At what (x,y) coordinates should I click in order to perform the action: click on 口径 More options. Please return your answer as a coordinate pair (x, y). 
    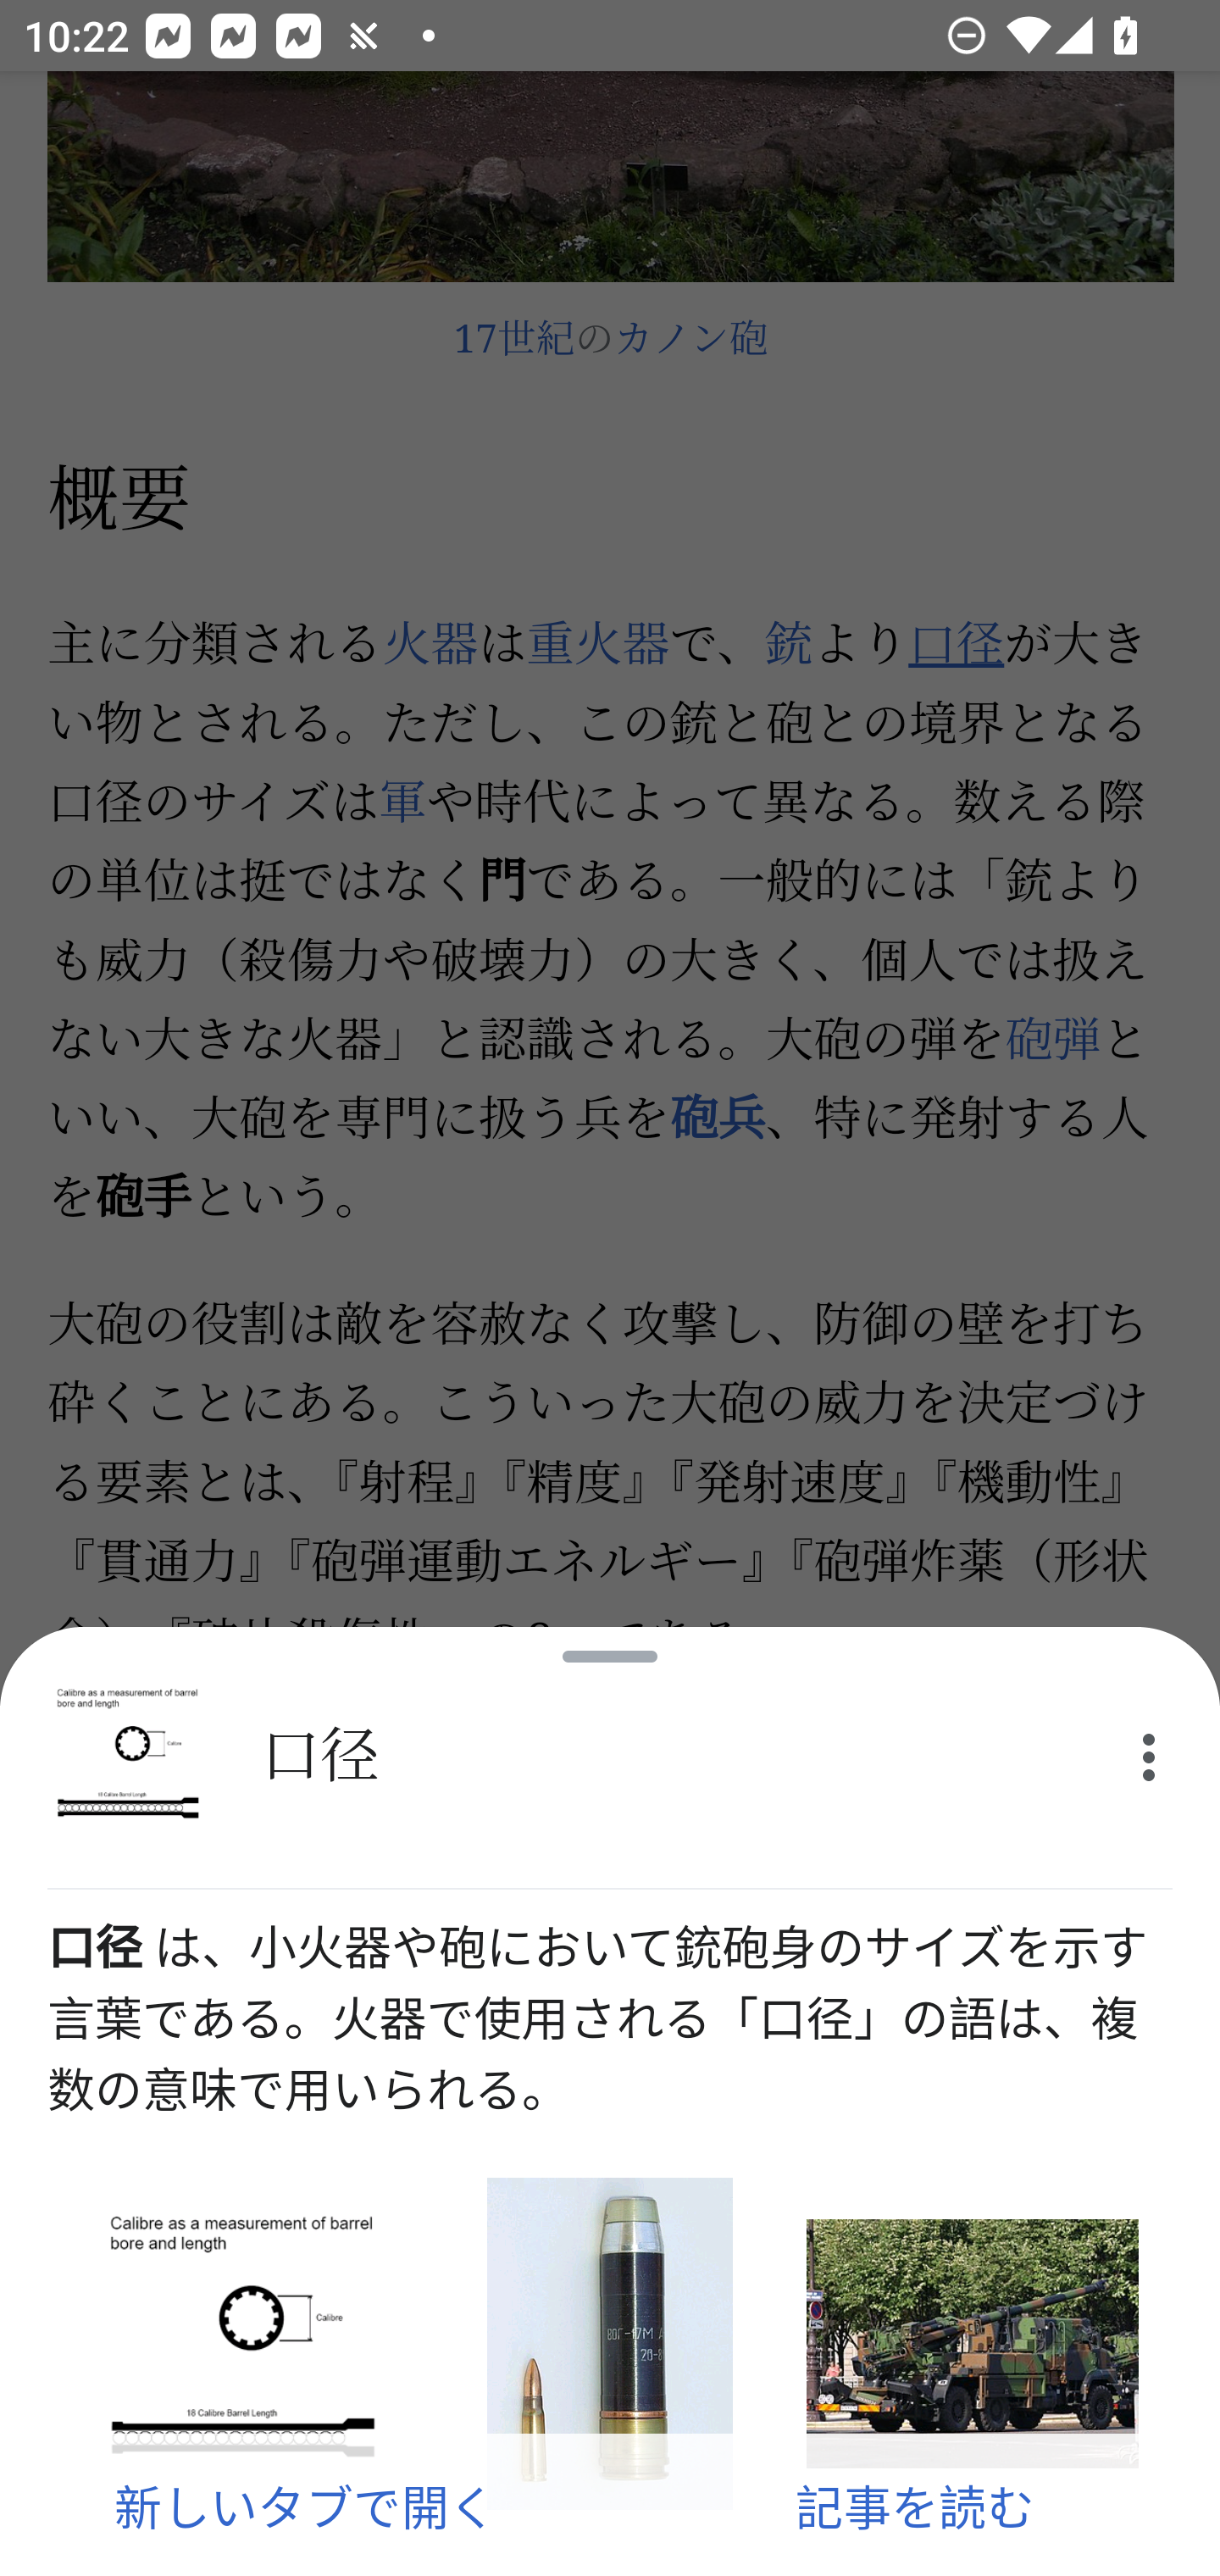
    Looking at the image, I should click on (610, 1757).